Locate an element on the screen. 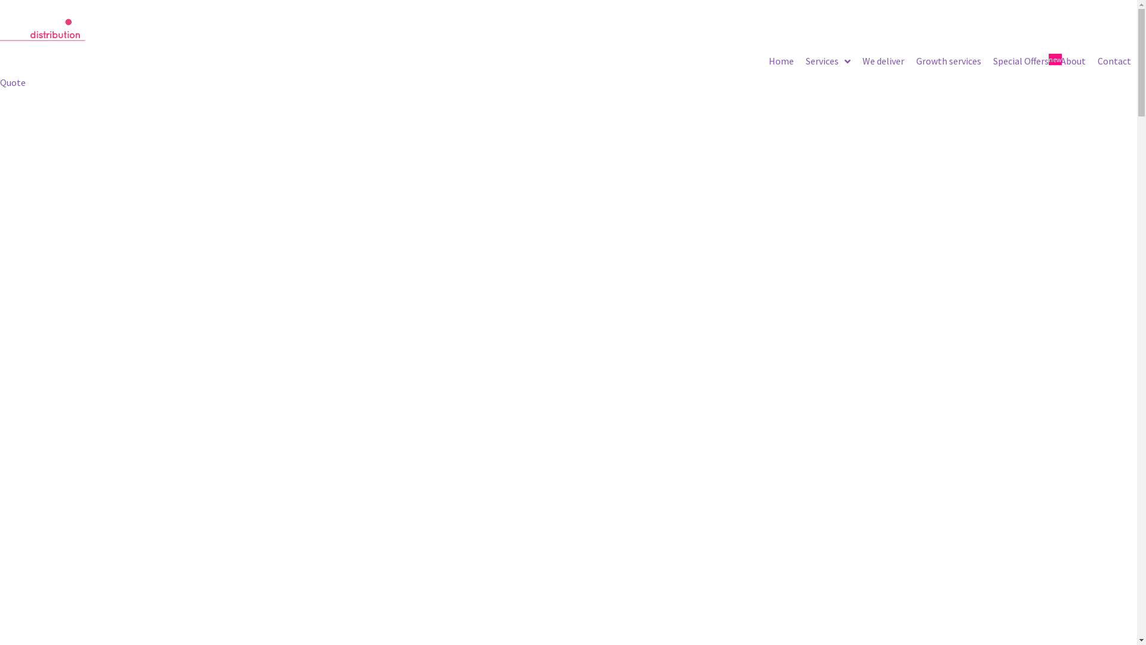  Quote is located at coordinates (13, 82).